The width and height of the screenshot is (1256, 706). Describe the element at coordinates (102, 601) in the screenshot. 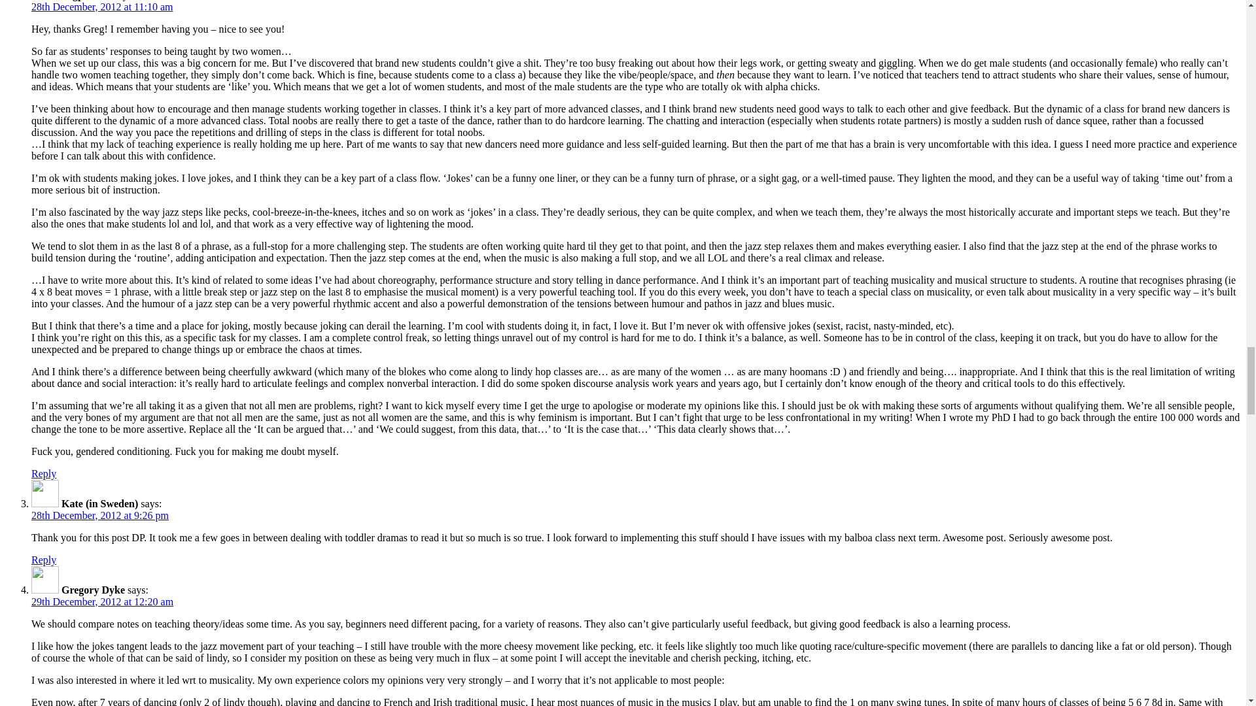

I see `29th December, 2012 at 12:20 am` at that location.